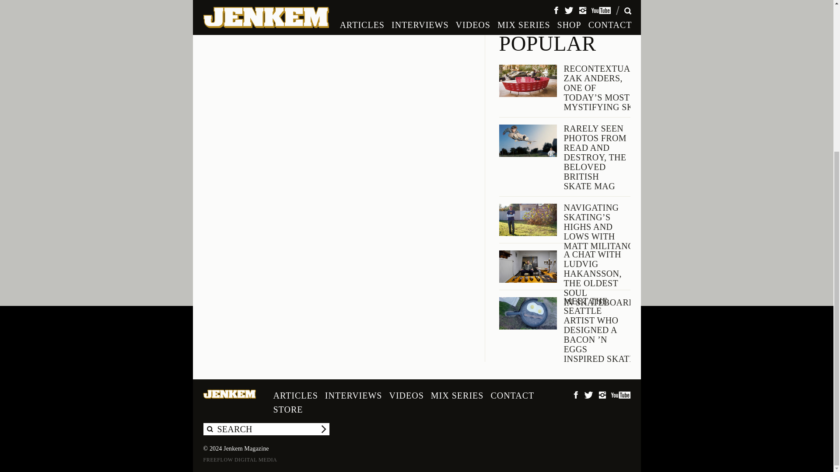 Image resolution: width=840 pixels, height=472 pixels. What do you see at coordinates (336, 2) in the screenshot?
I see `JUNE 19, 2012` at bounding box center [336, 2].